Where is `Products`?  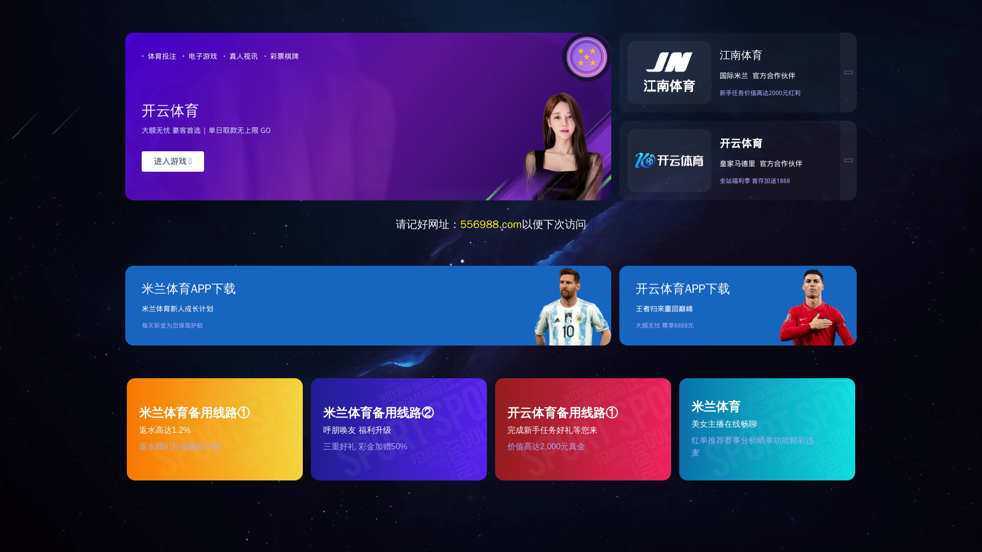 Products is located at coordinates (51, 114).